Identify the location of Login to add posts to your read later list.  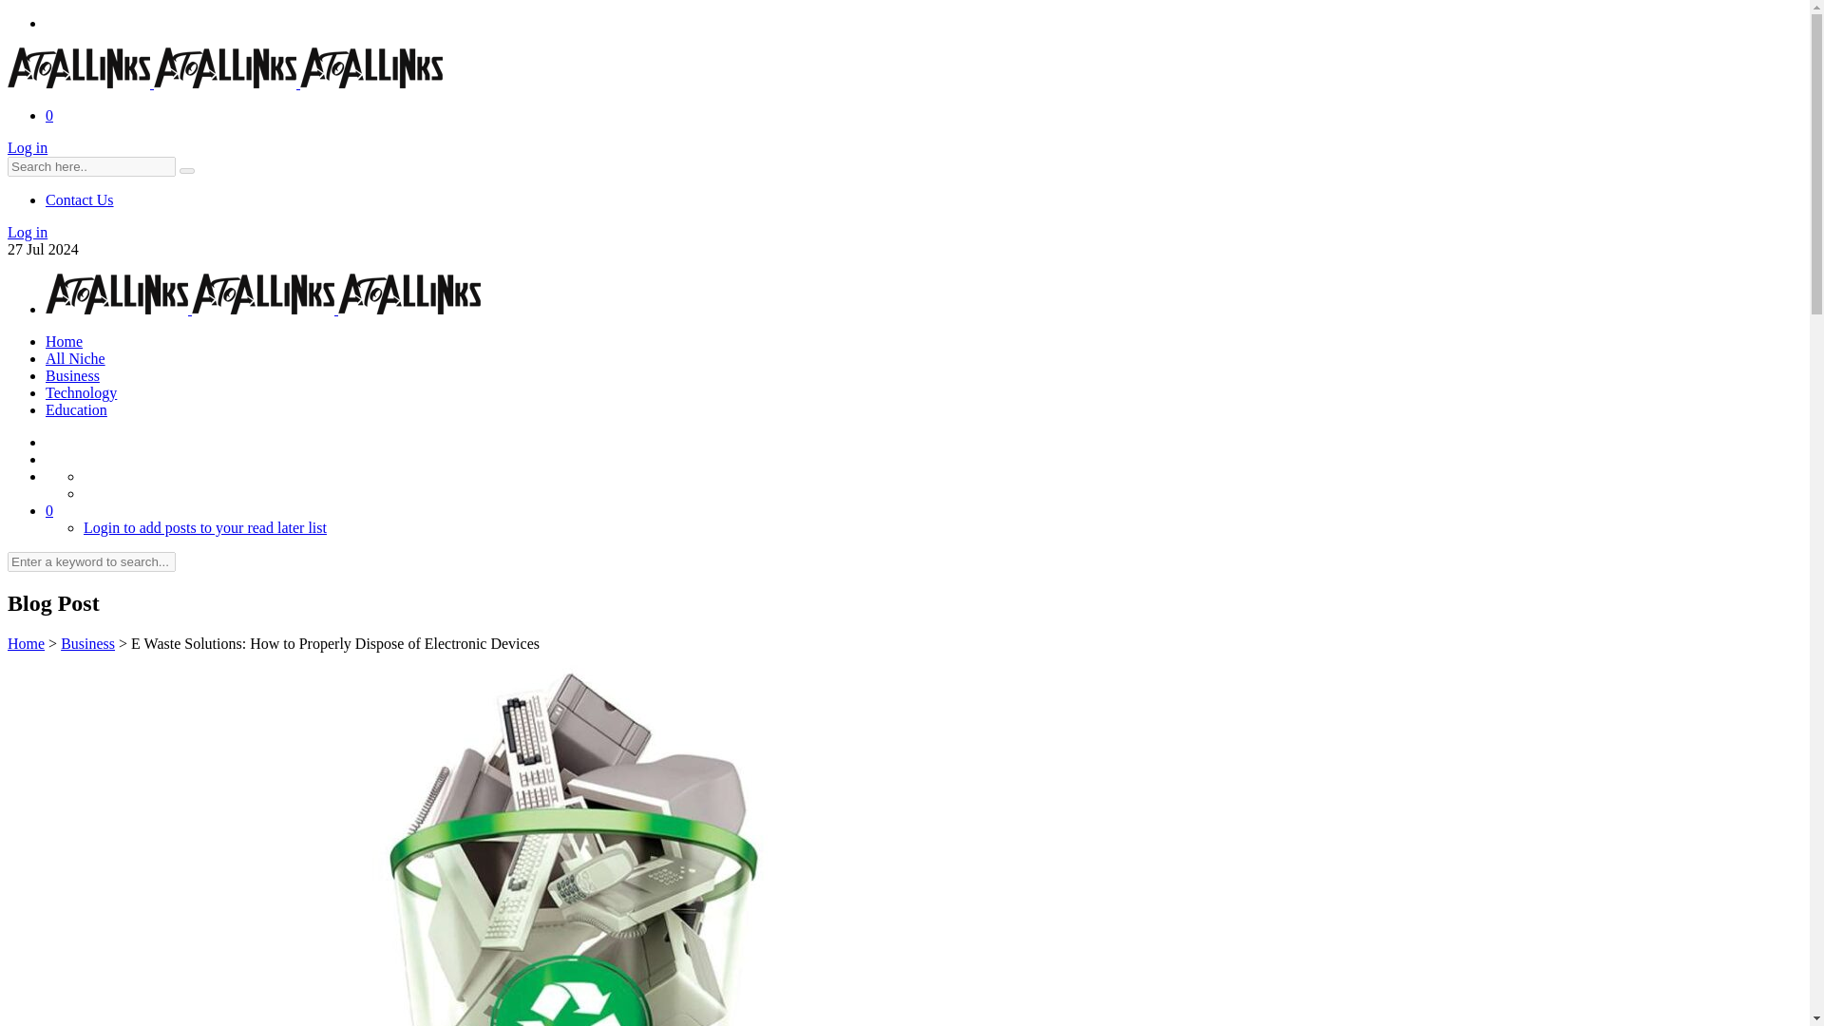
(205, 526).